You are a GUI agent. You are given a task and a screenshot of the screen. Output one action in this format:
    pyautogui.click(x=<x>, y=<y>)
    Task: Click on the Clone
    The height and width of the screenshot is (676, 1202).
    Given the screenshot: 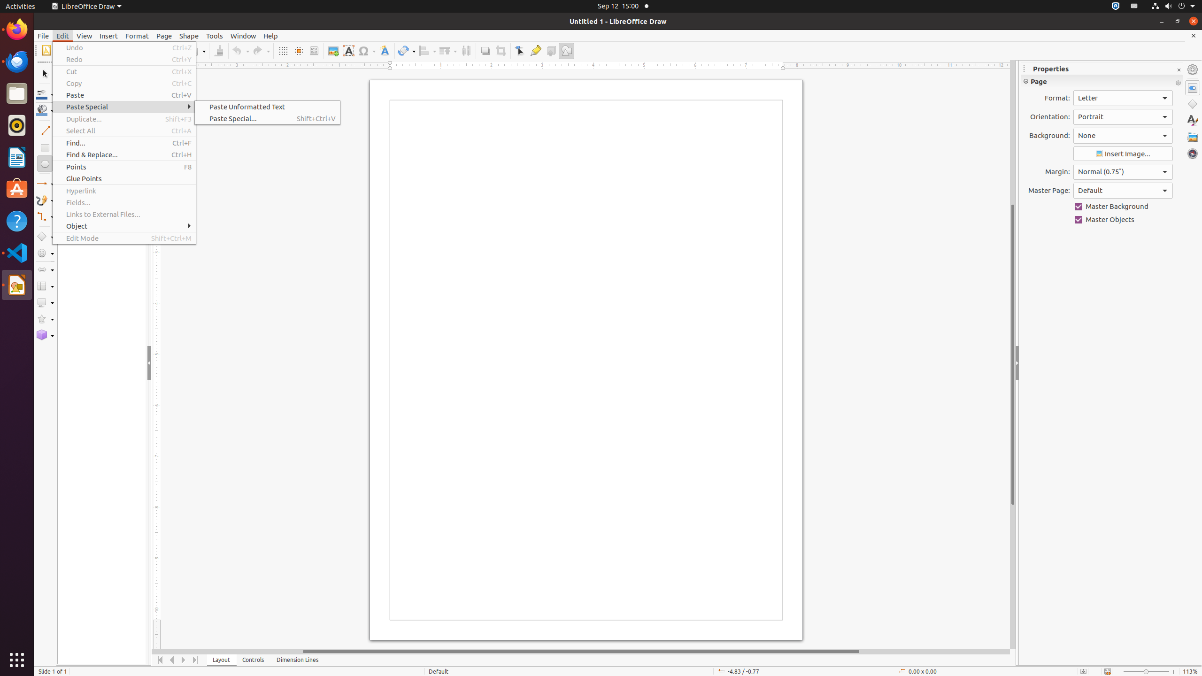 What is the action you would take?
    pyautogui.click(x=219, y=51)
    